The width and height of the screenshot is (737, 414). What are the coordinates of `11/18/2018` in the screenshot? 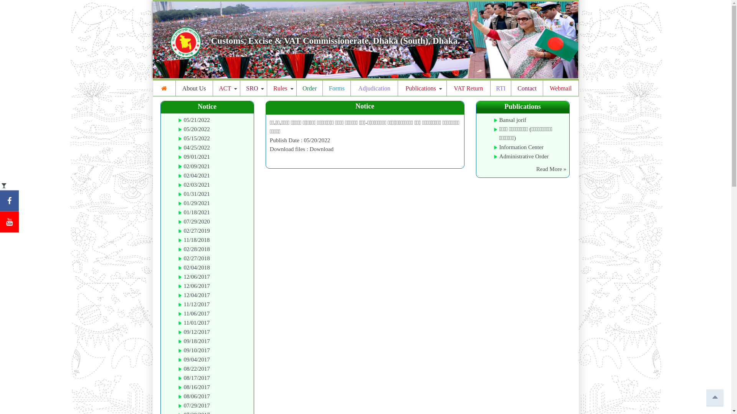 It's located at (197, 240).